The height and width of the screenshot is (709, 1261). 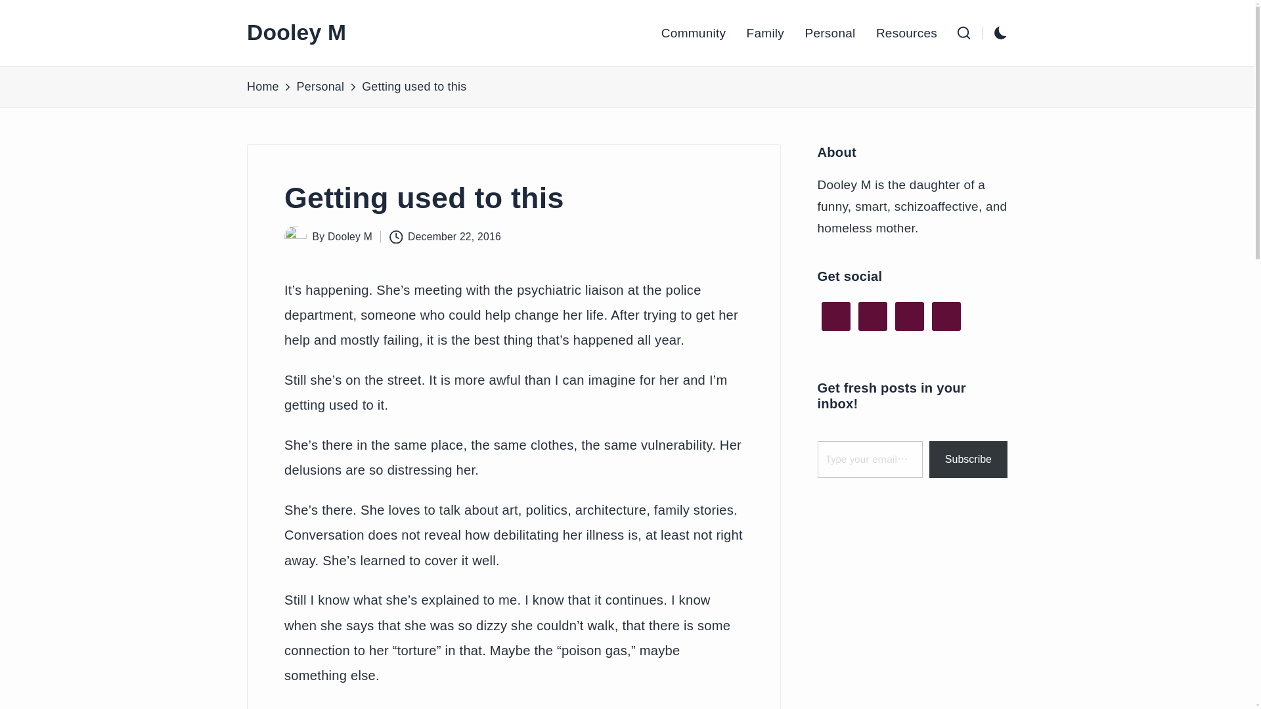 What do you see at coordinates (296, 33) in the screenshot?
I see `Dooley M` at bounding box center [296, 33].